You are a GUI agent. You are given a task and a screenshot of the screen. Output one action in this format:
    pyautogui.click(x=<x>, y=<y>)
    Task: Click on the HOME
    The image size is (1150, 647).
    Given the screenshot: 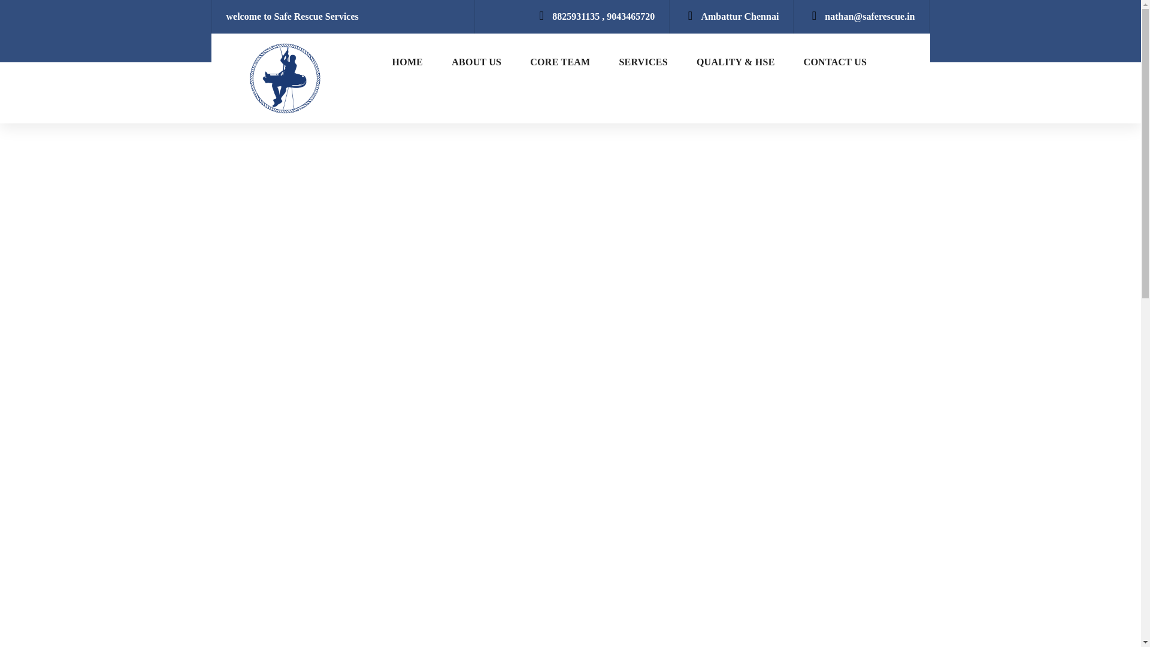 What is the action you would take?
    pyautogui.click(x=408, y=62)
    